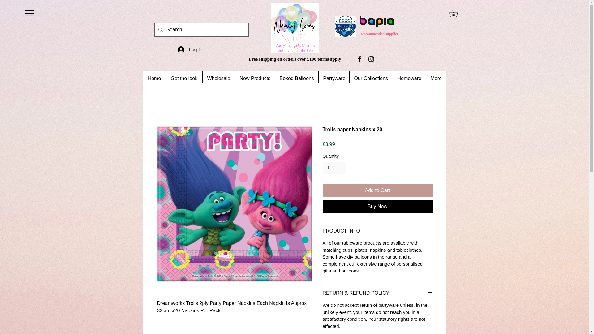 This screenshot has height=334, width=594. What do you see at coordinates (154, 78) in the screenshot?
I see `Home` at bounding box center [154, 78].